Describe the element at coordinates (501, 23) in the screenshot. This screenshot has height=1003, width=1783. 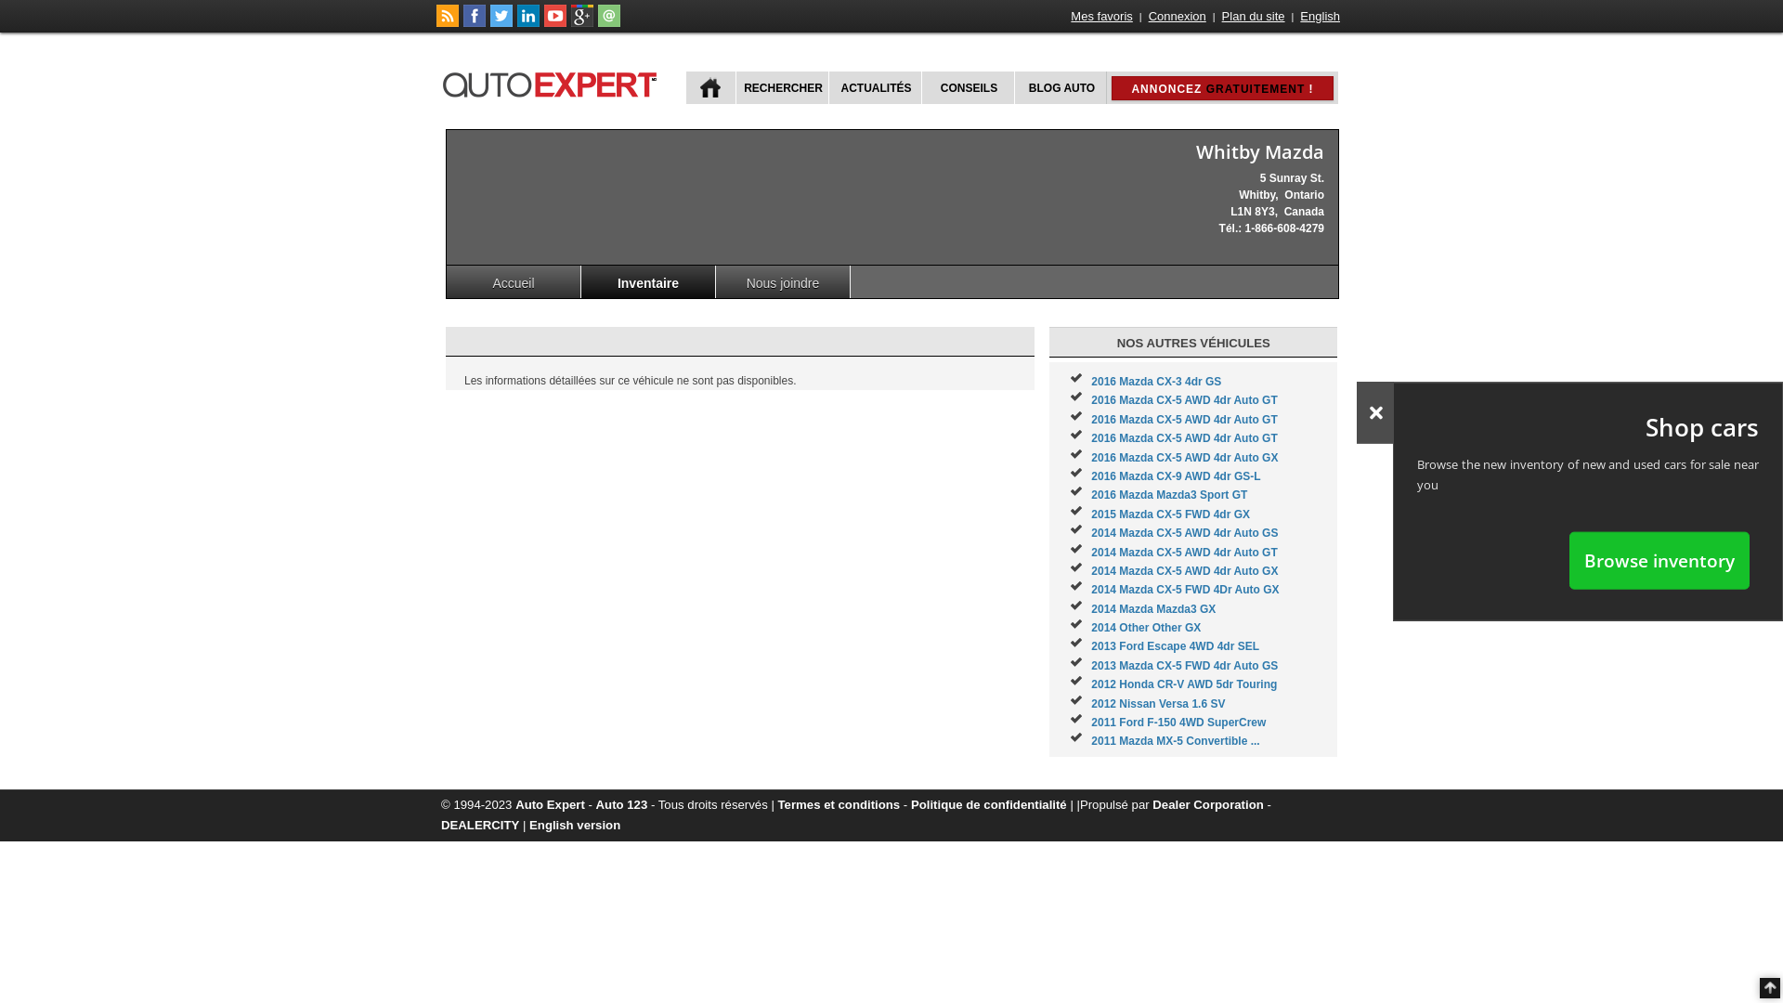
I see `Suivez autoExpert.ca sur Twitter` at that location.